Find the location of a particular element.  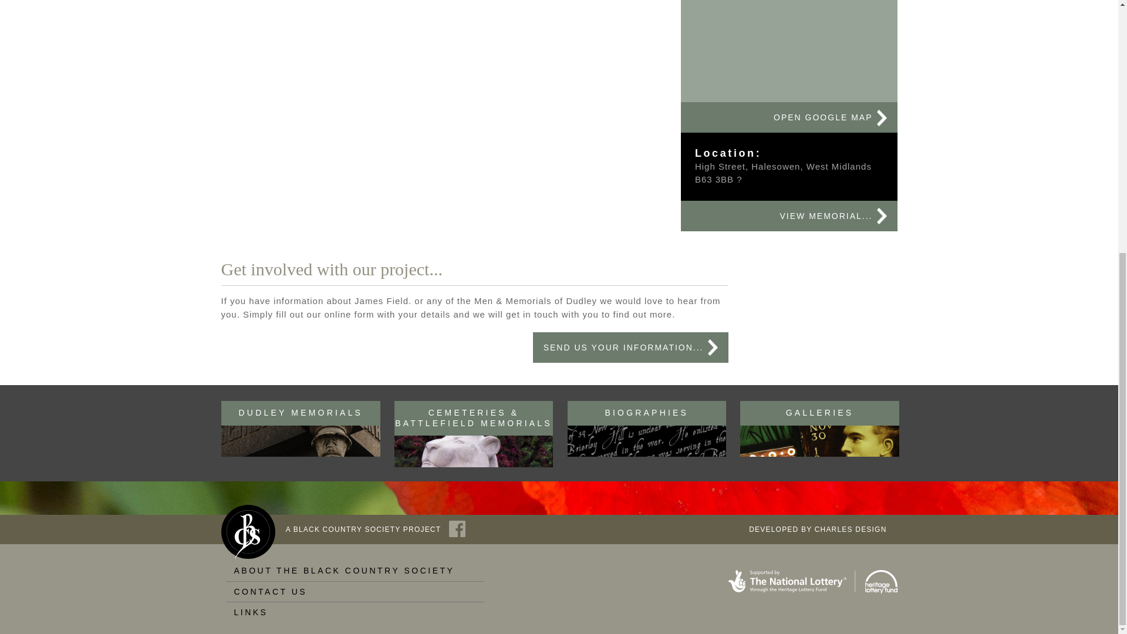

ABOUT THE BLACK COUNTRY SOCIETY is located at coordinates (355, 571).